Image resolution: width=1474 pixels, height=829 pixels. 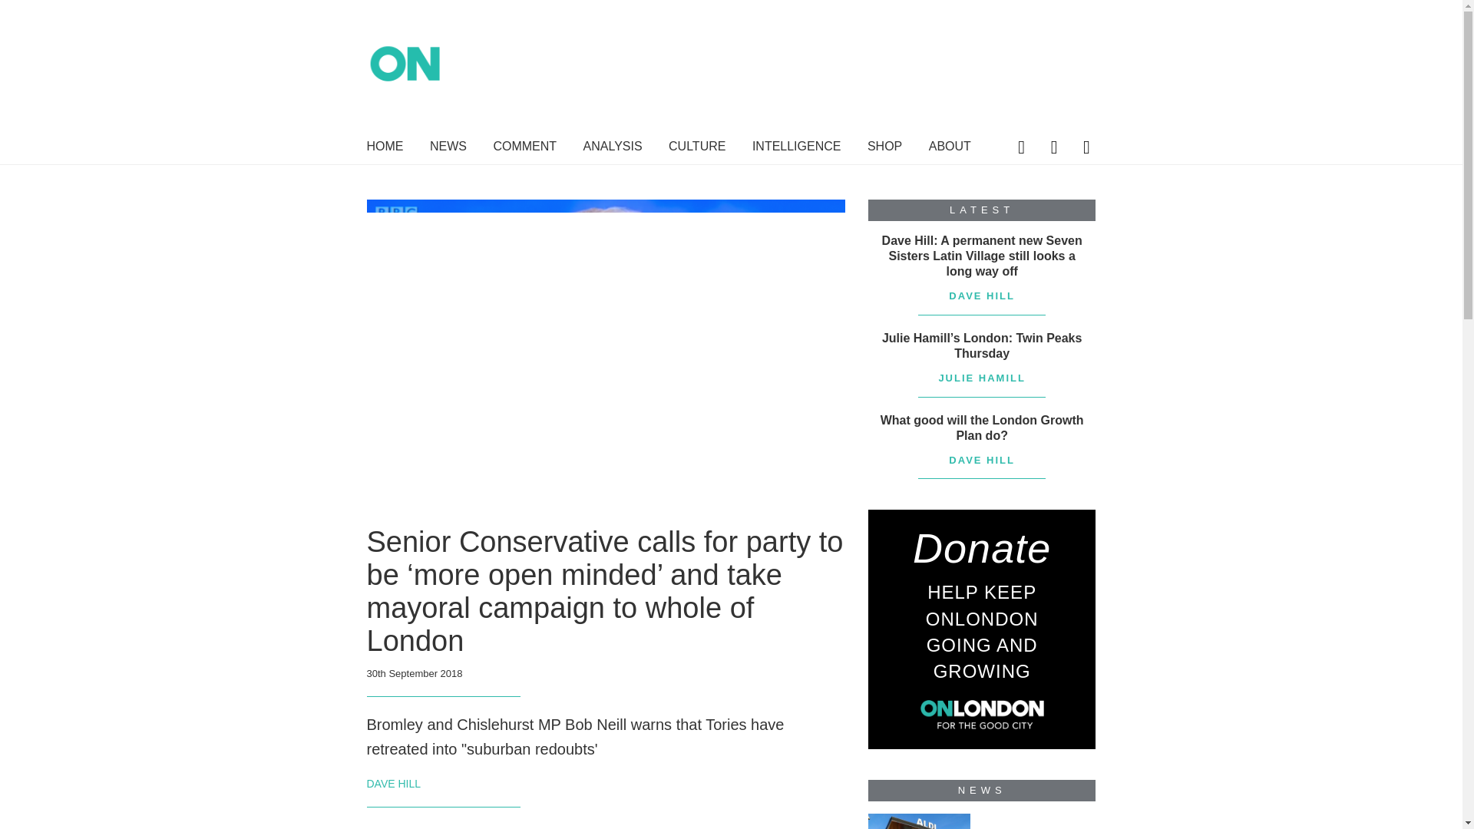 What do you see at coordinates (524, 149) in the screenshot?
I see `COMMENT` at bounding box center [524, 149].